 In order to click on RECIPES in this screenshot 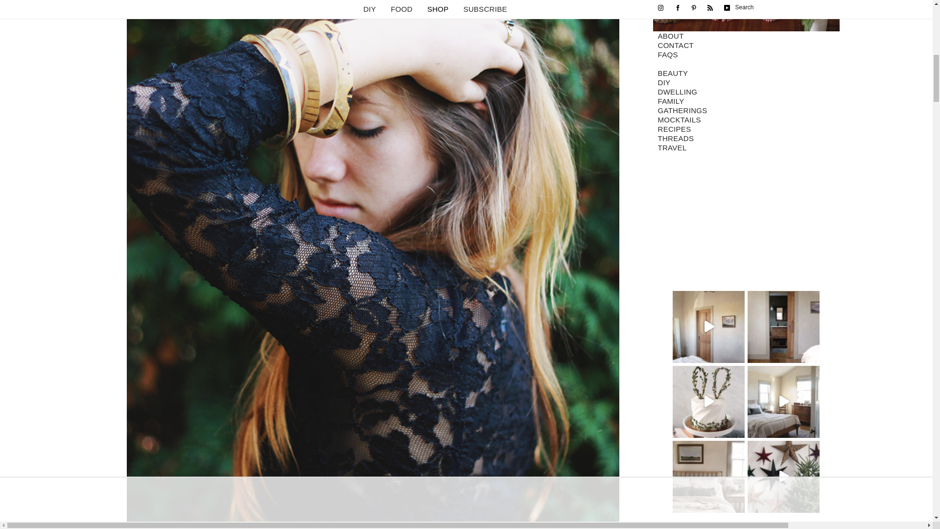, I will do `click(746, 129)`.